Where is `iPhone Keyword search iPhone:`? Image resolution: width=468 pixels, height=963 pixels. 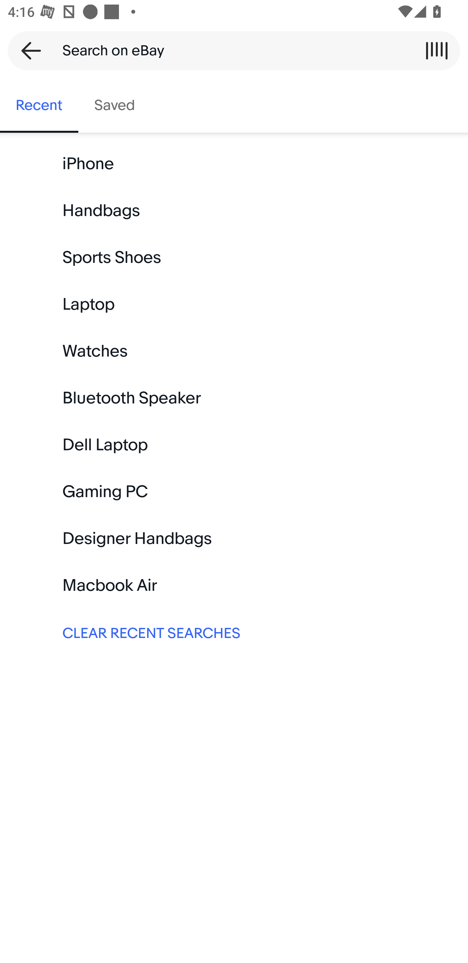 iPhone Keyword search iPhone: is located at coordinates (234, 164).